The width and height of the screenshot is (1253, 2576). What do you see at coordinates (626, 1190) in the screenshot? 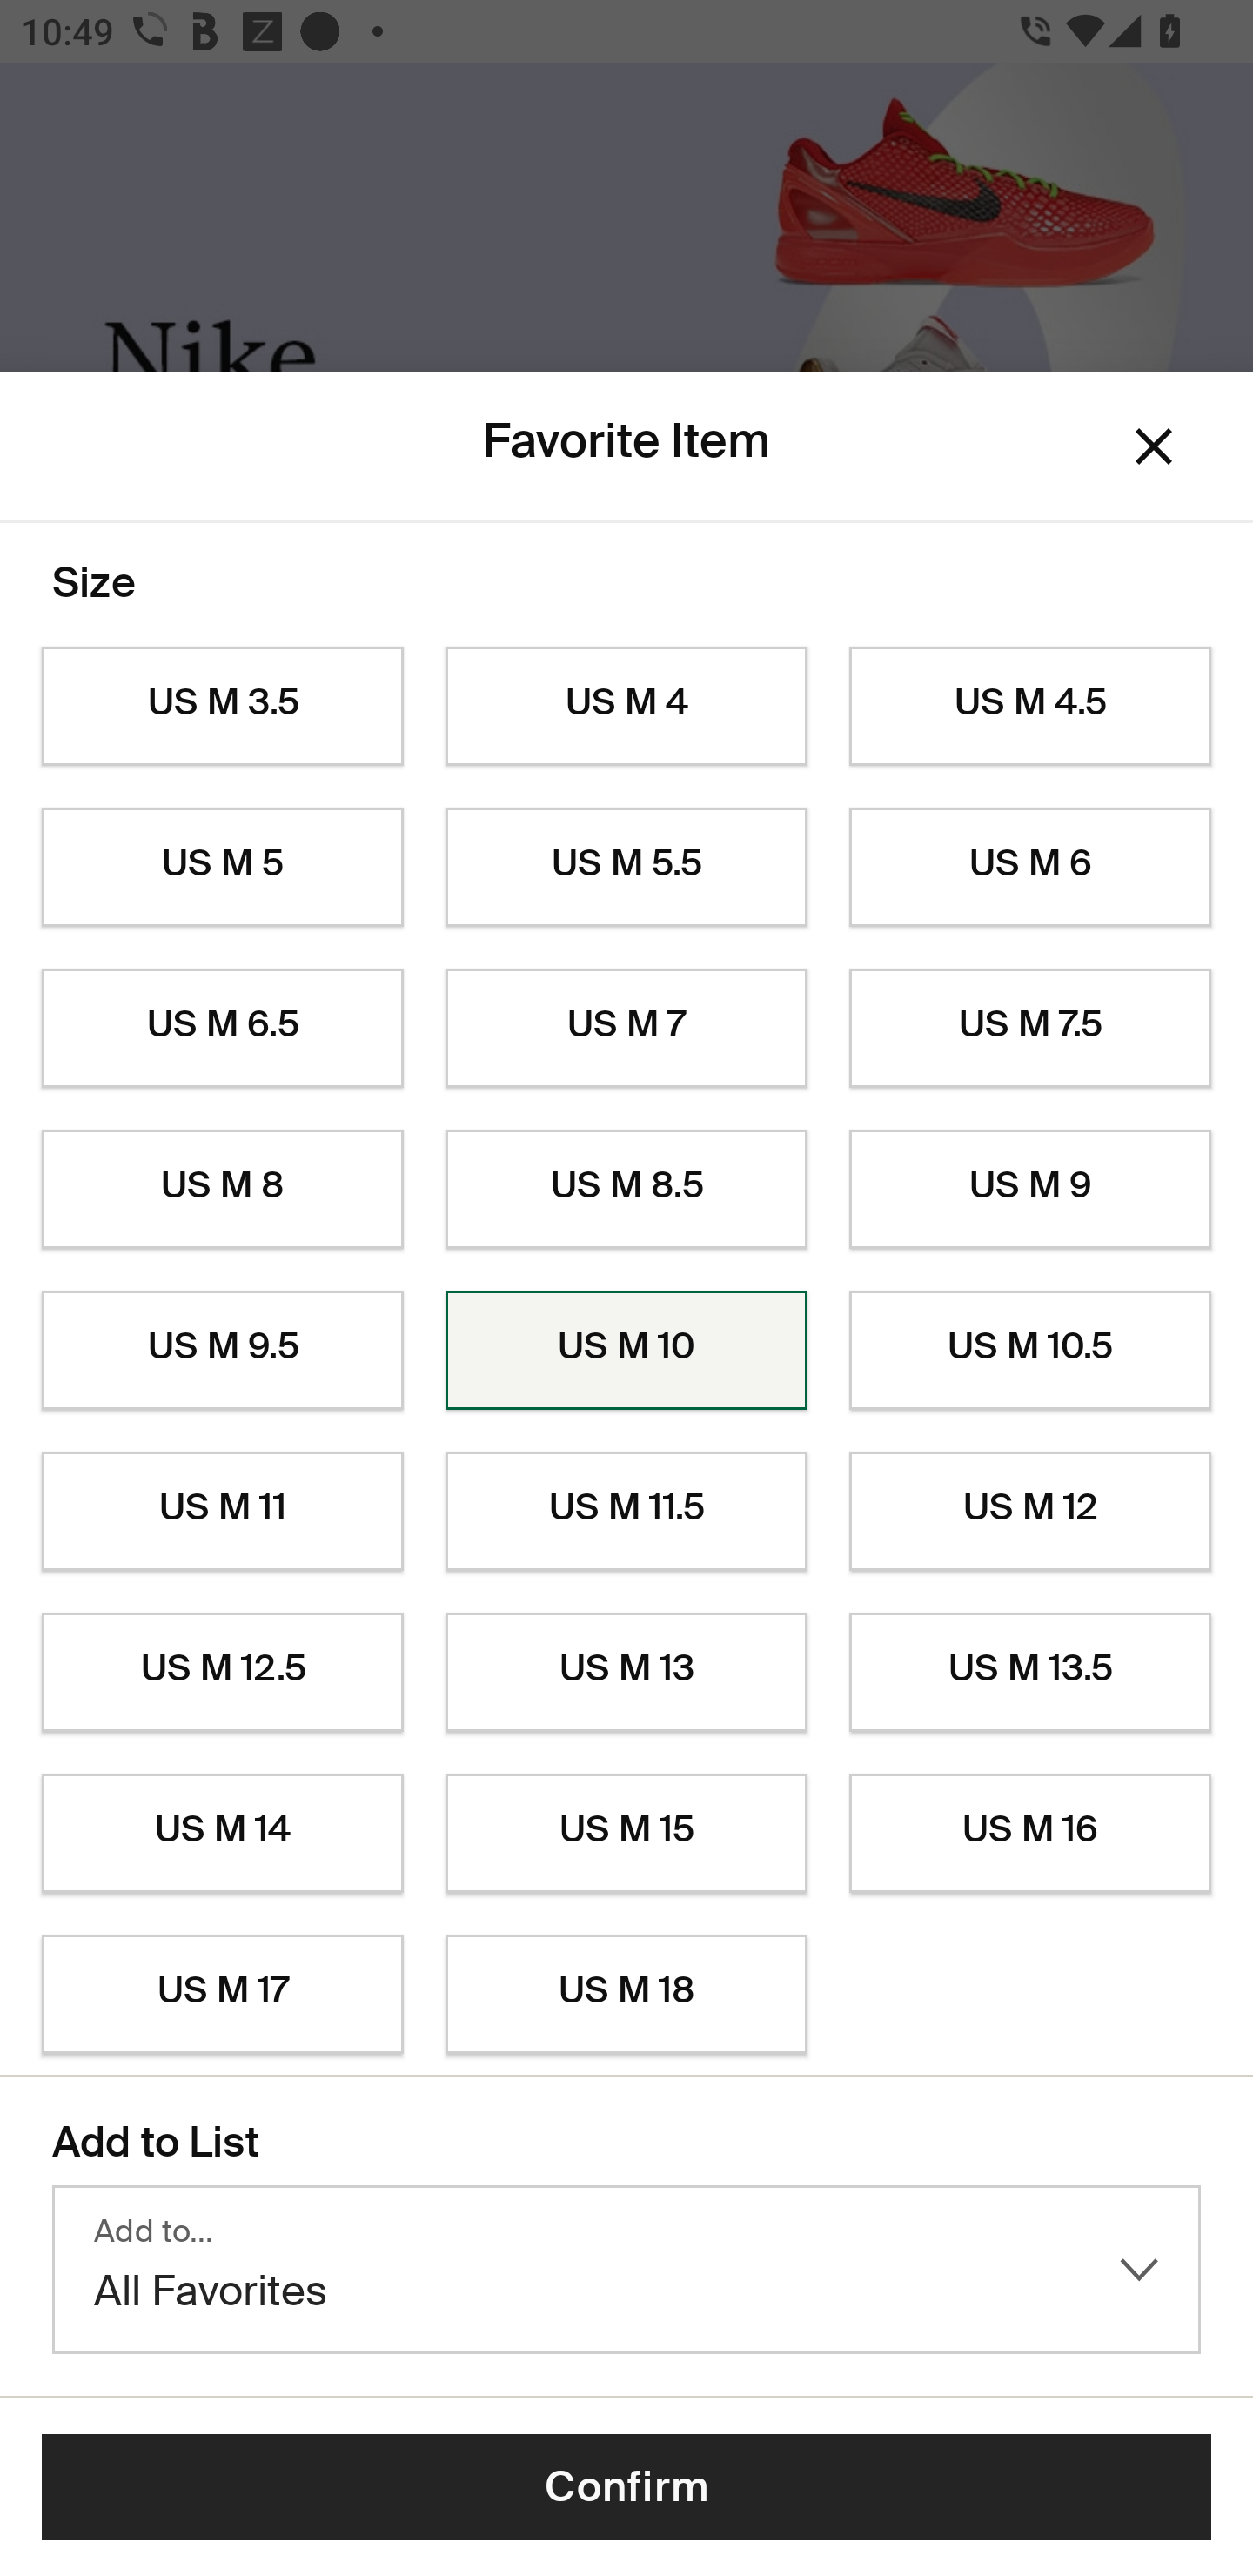
I see `US M 8.5` at bounding box center [626, 1190].